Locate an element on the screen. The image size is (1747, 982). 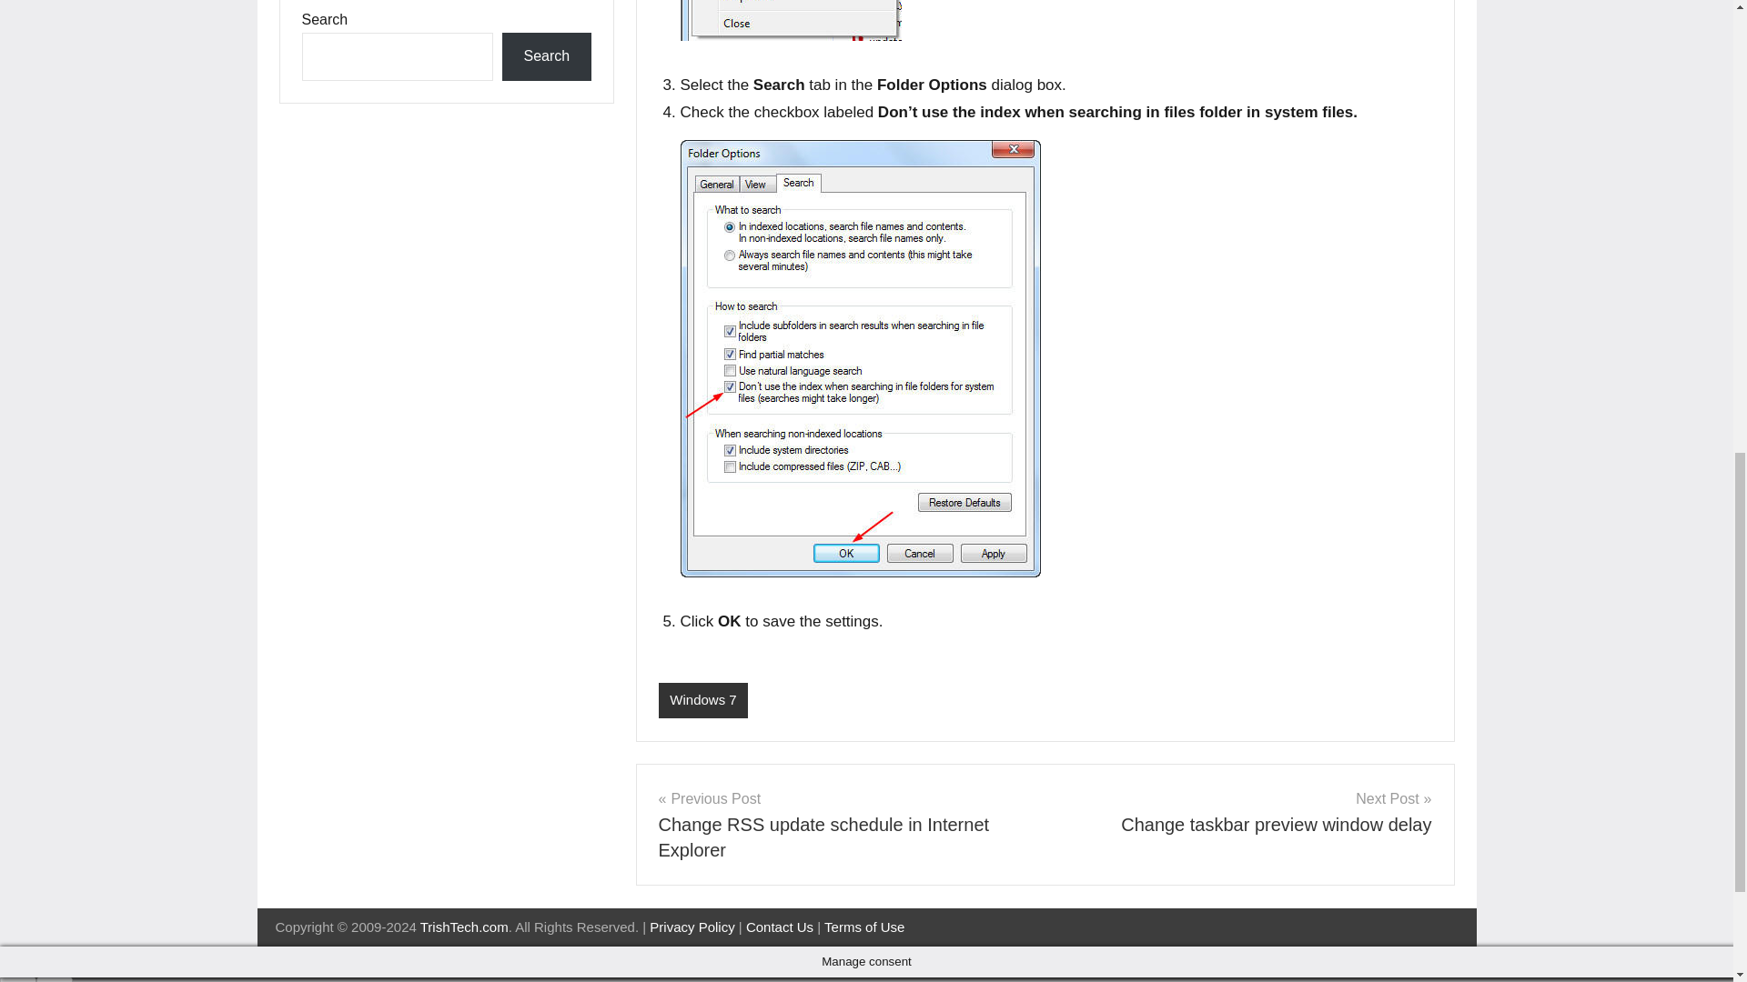
Windows 7 is located at coordinates (864, 927).